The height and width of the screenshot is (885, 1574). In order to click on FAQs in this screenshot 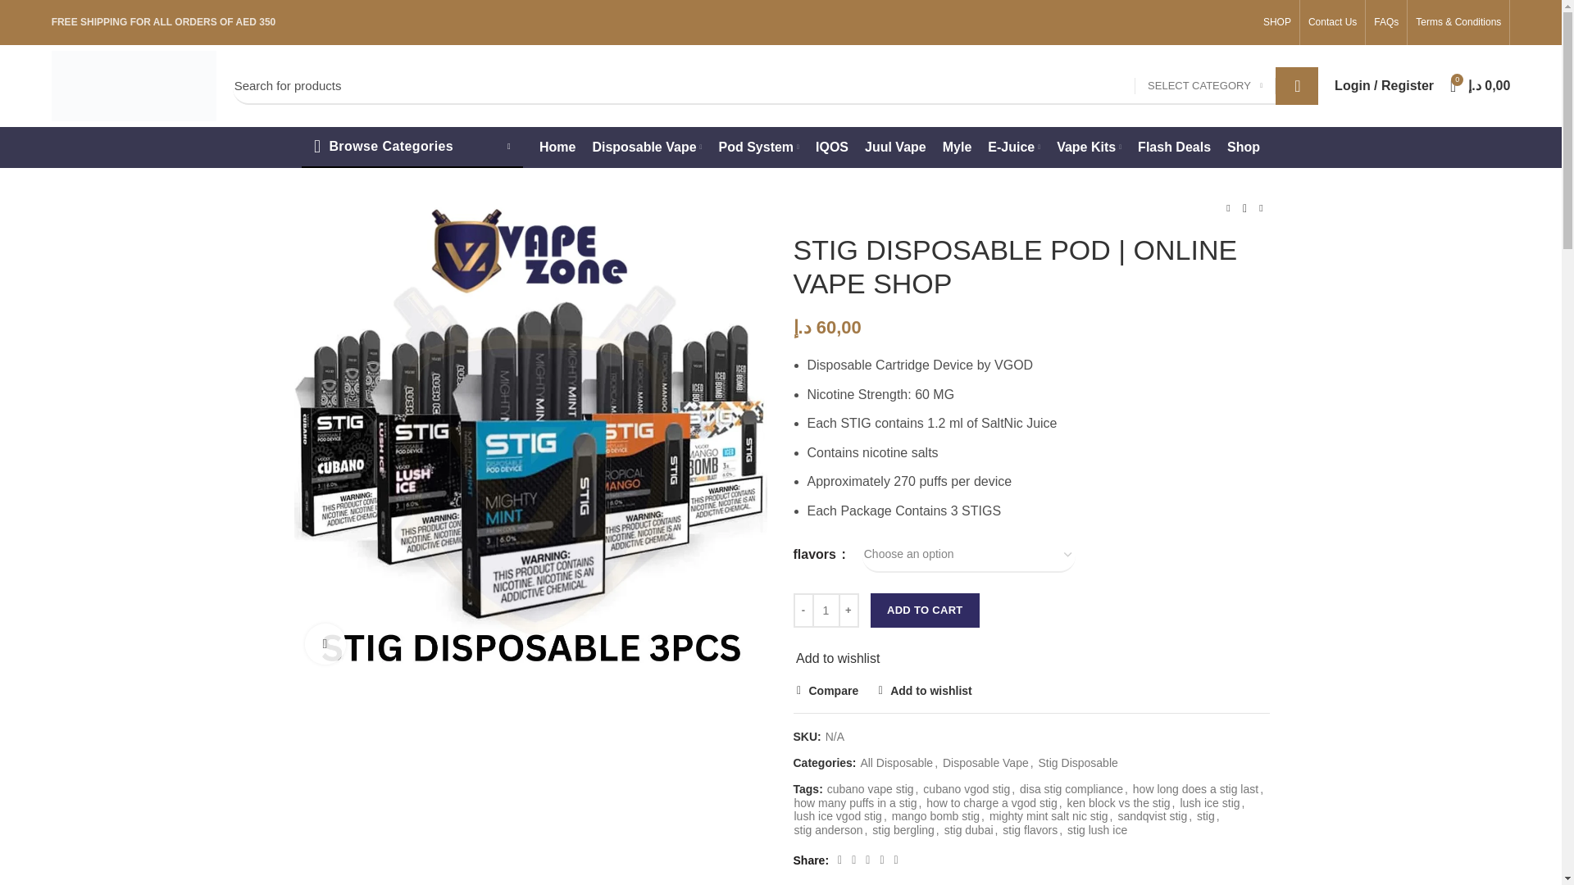, I will do `click(1386, 23)`.